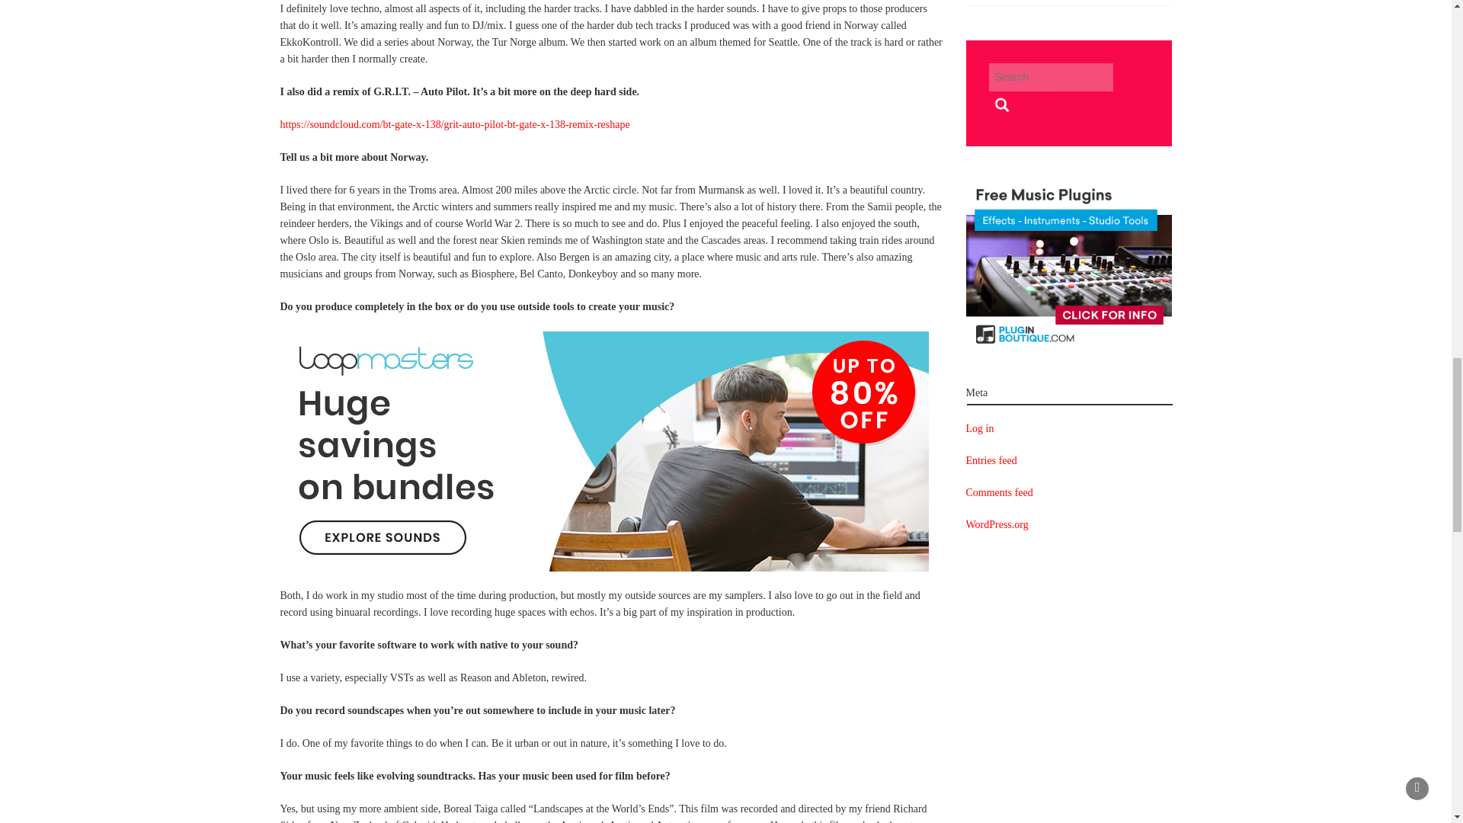  I want to click on Search, so click(1003, 105).